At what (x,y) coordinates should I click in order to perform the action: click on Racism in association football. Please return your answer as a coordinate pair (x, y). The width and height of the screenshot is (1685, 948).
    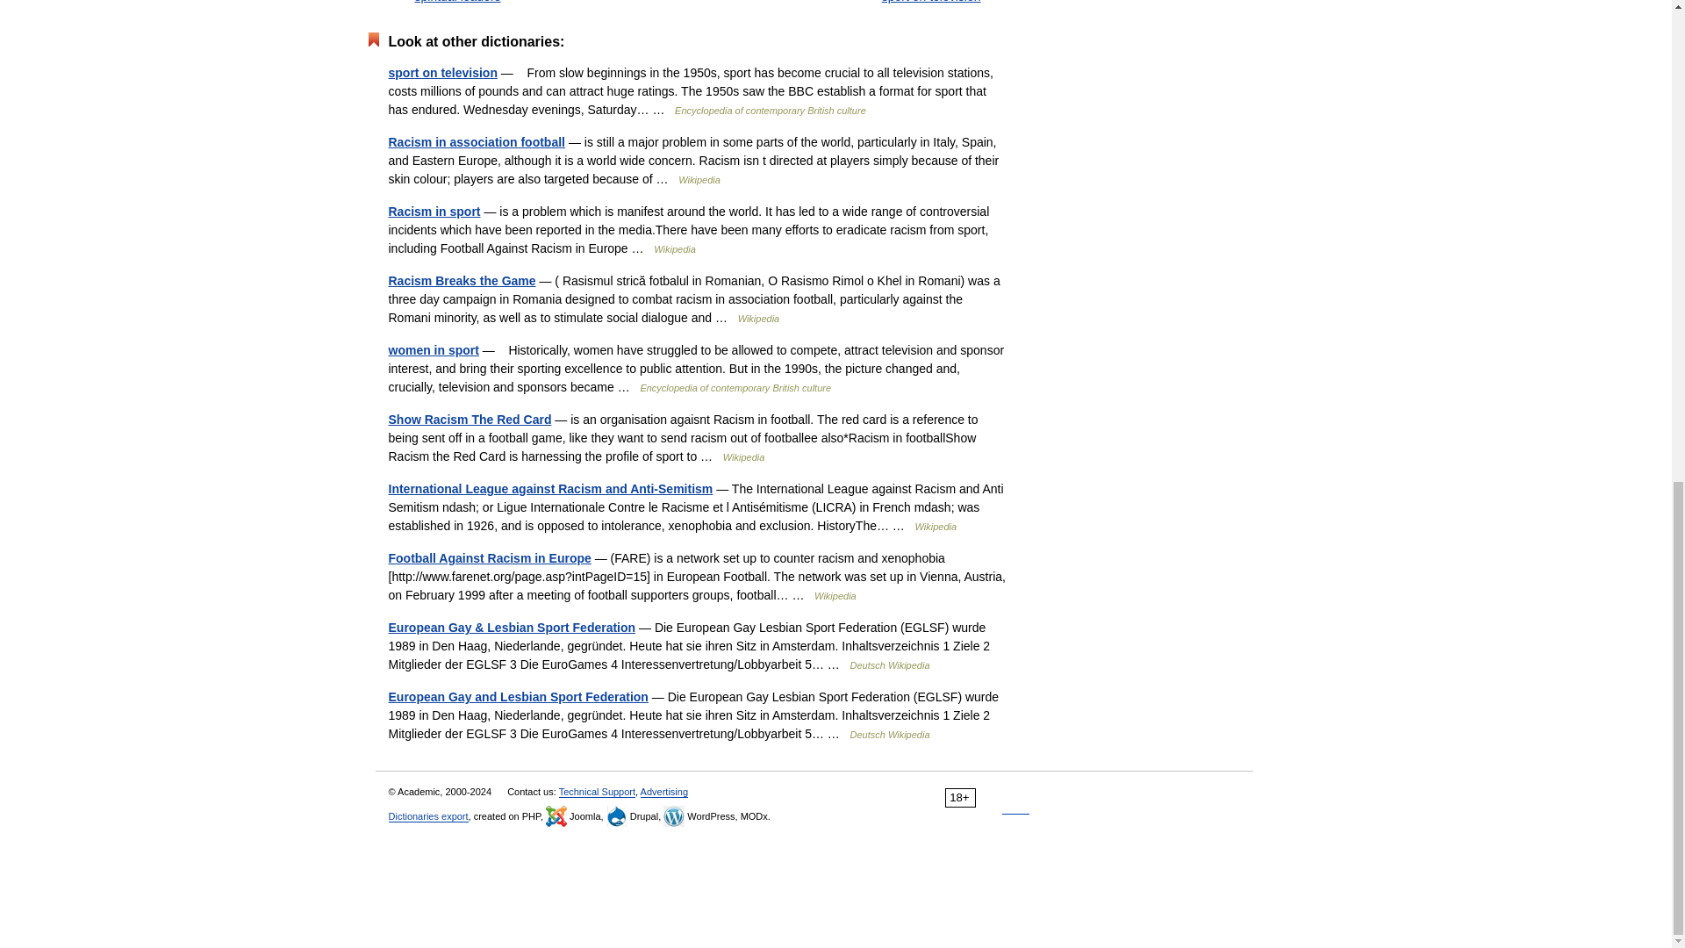
    Looking at the image, I should click on (476, 142).